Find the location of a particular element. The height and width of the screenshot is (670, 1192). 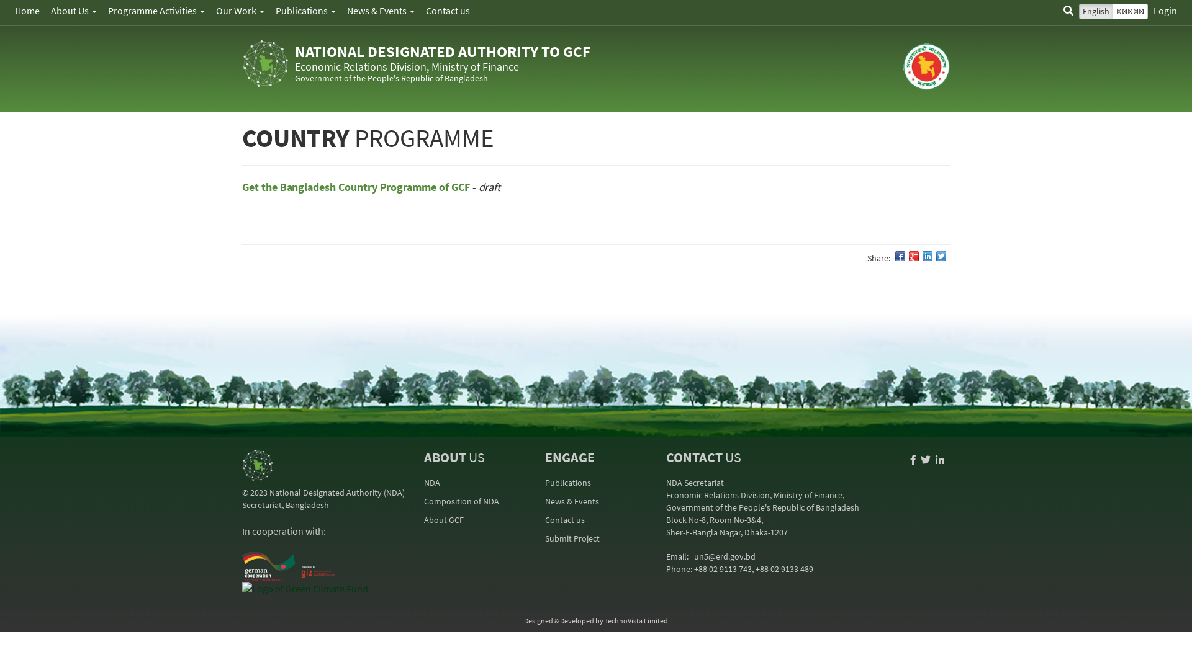

TechnoVista Limited is located at coordinates (636, 620).